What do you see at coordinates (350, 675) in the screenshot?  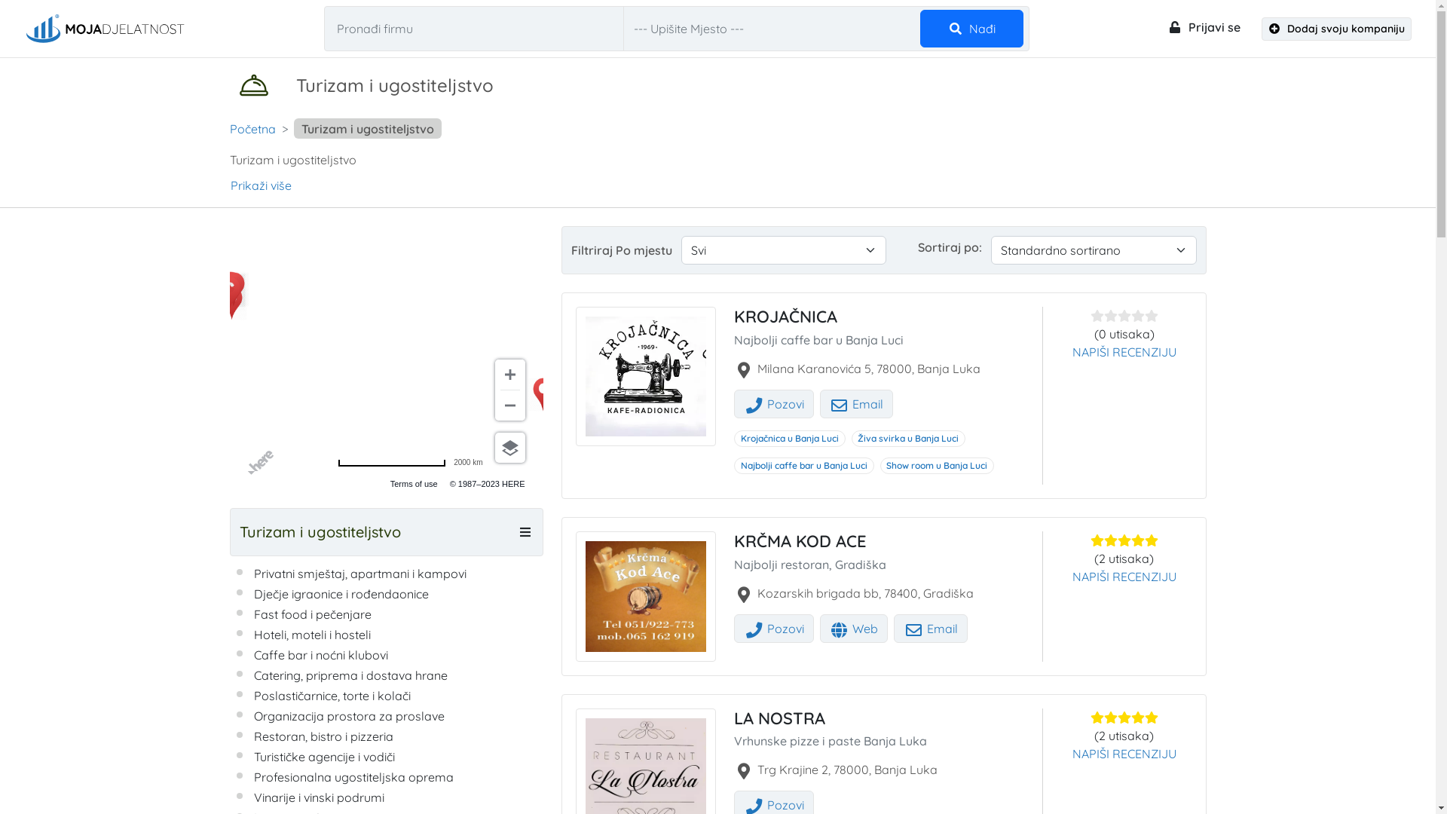 I see `Catering, priprema i dostava hrane` at bounding box center [350, 675].